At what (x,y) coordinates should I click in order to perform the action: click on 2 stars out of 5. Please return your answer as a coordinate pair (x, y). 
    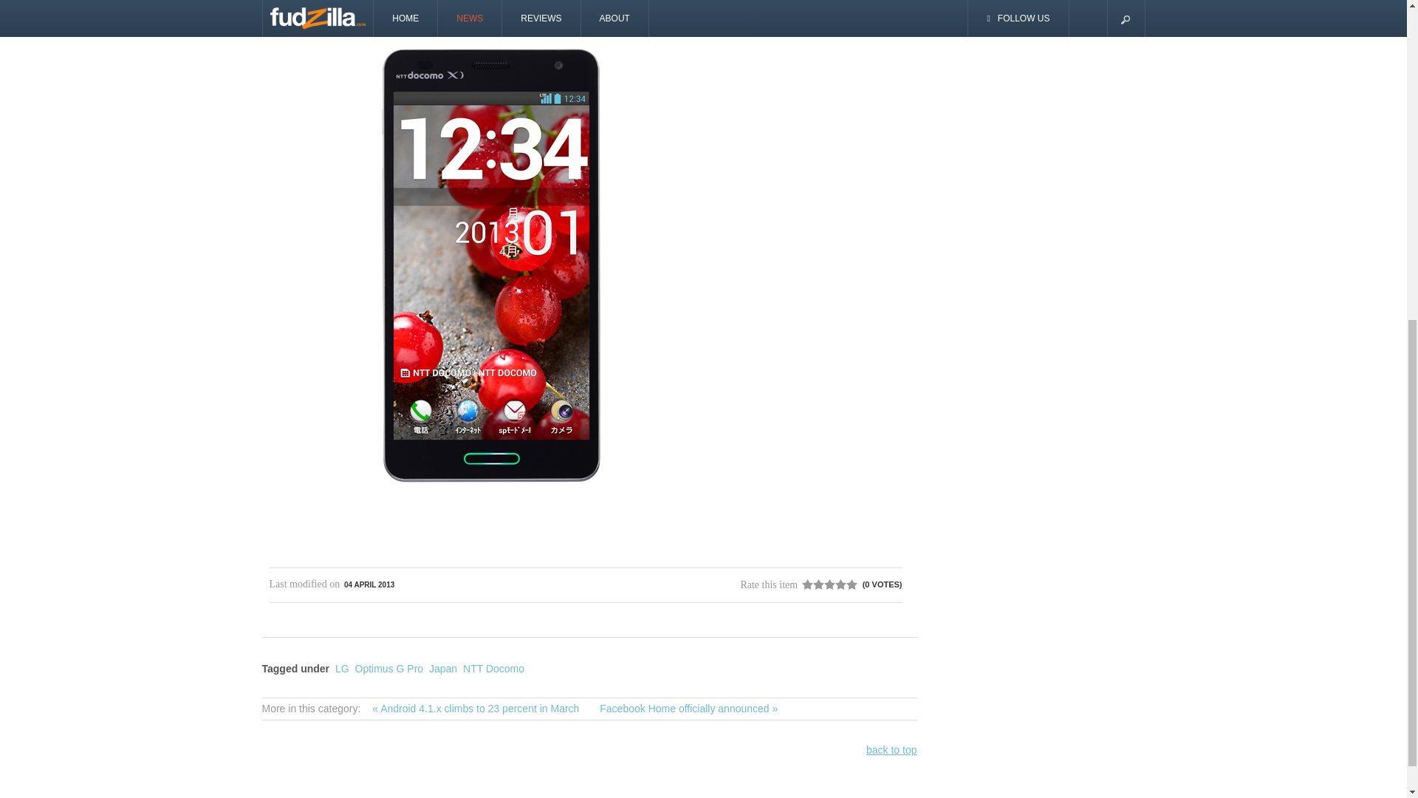
    Looking at the image, I should click on (812, 584).